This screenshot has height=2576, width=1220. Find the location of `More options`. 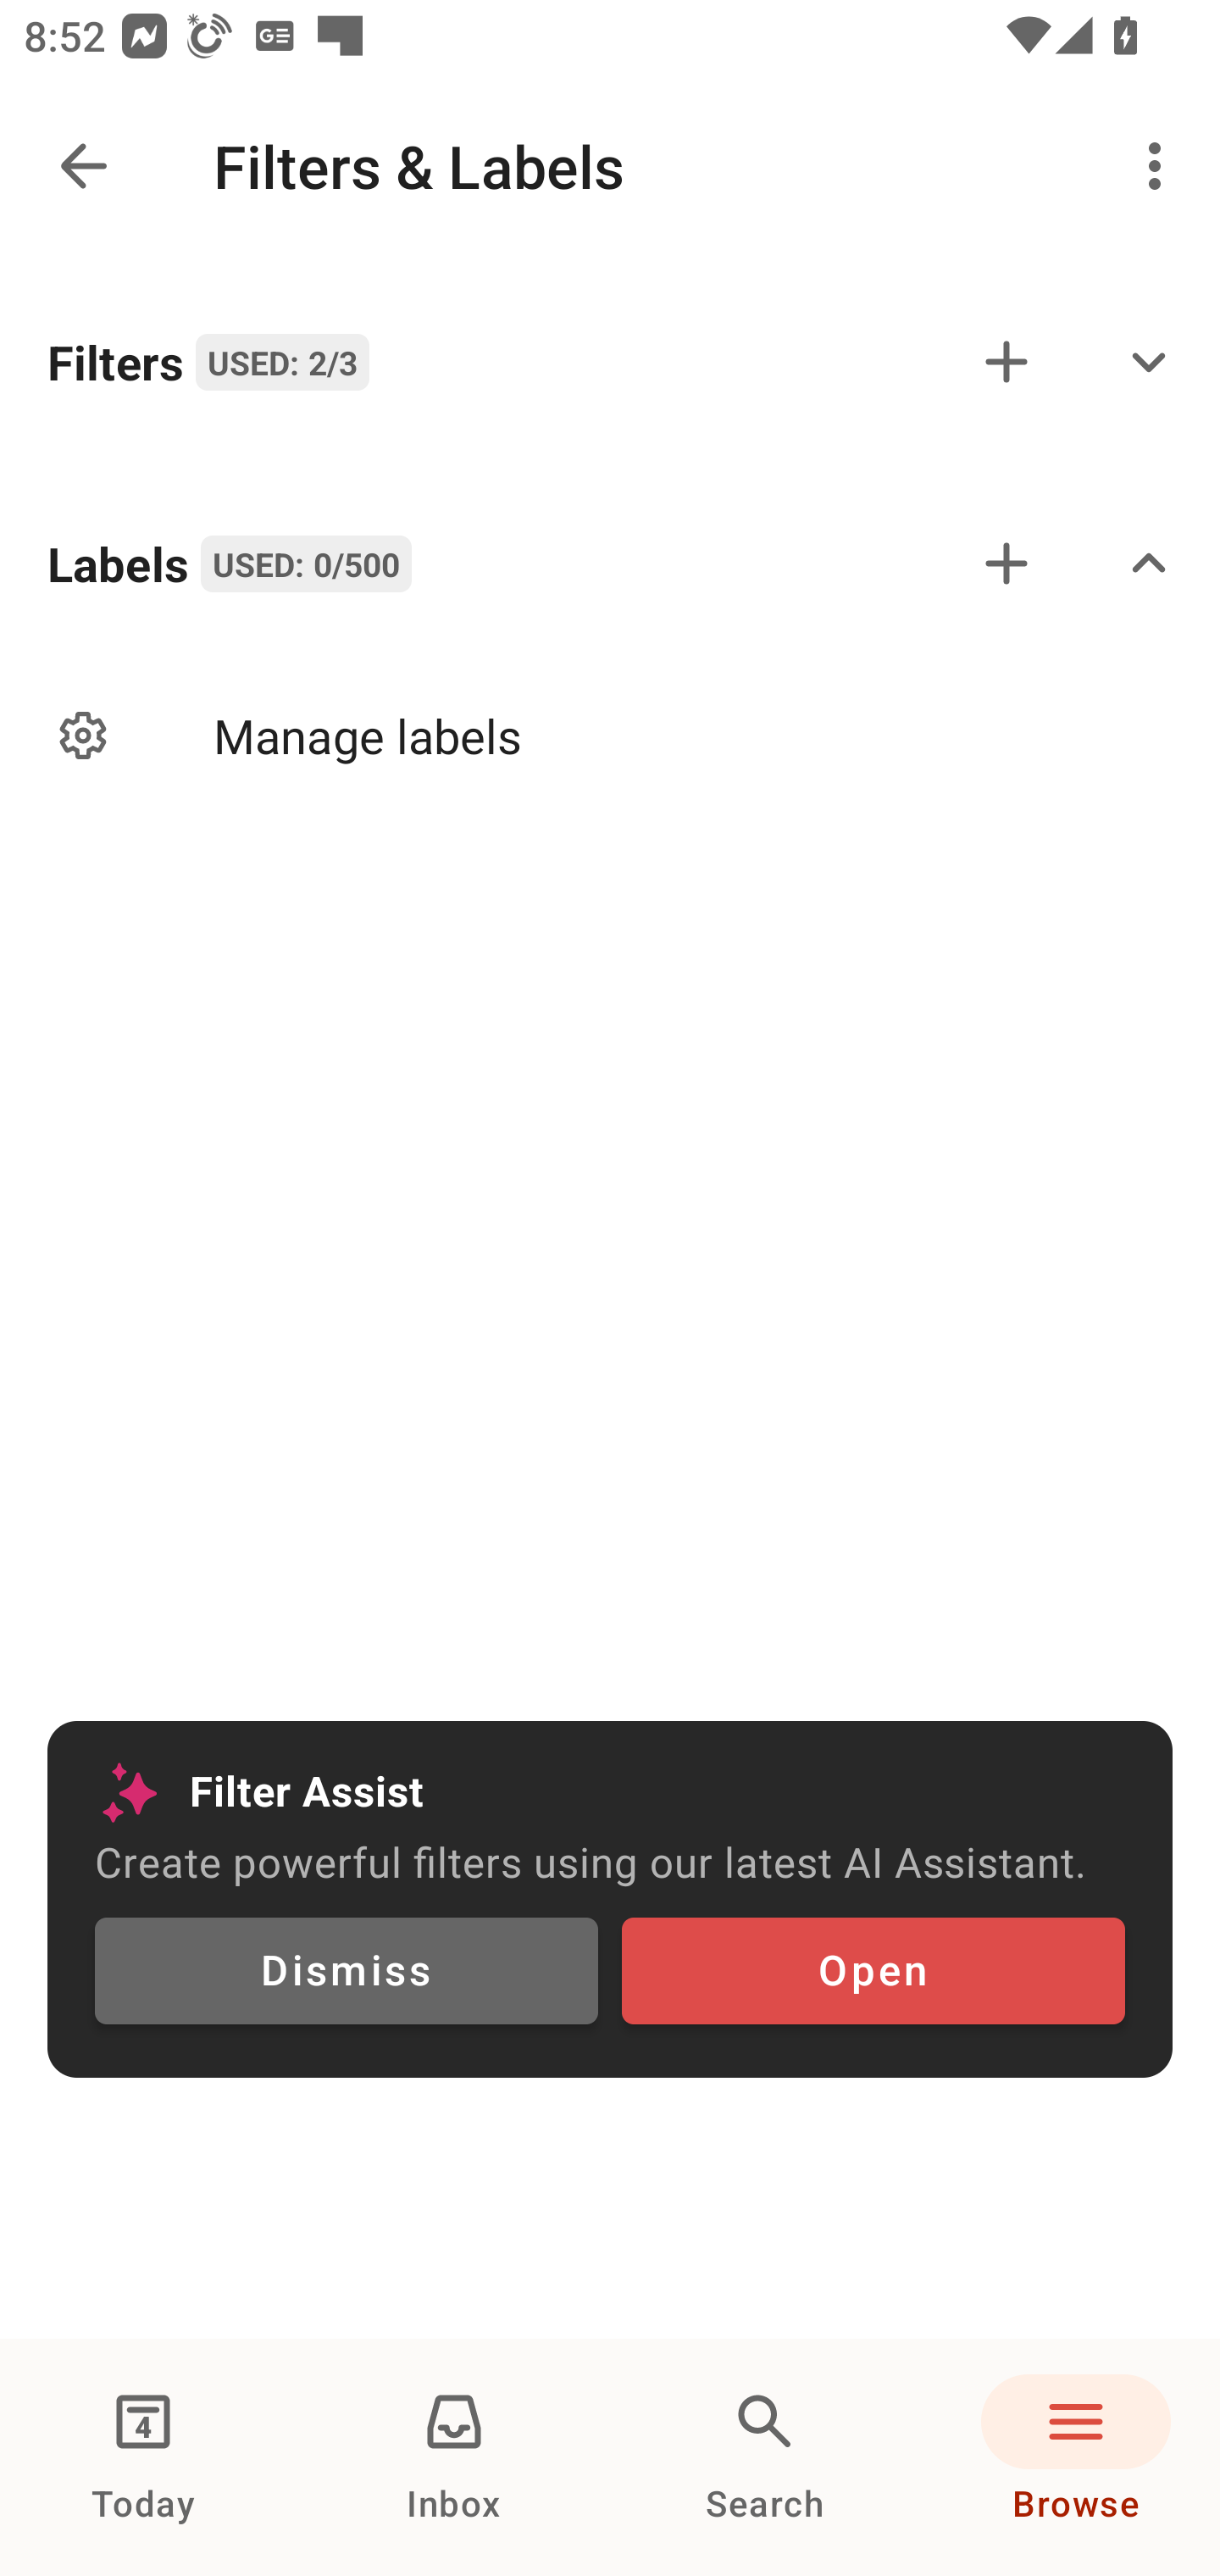

More options is located at coordinates (1161, 166).